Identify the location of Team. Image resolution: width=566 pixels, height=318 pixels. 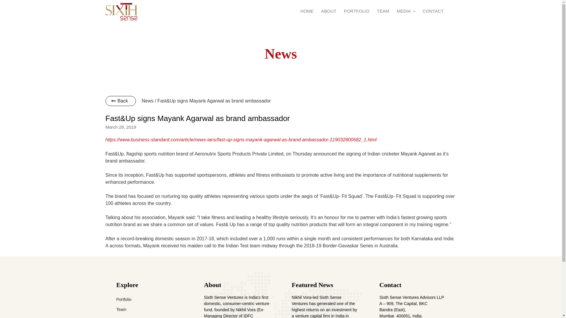
(121, 309).